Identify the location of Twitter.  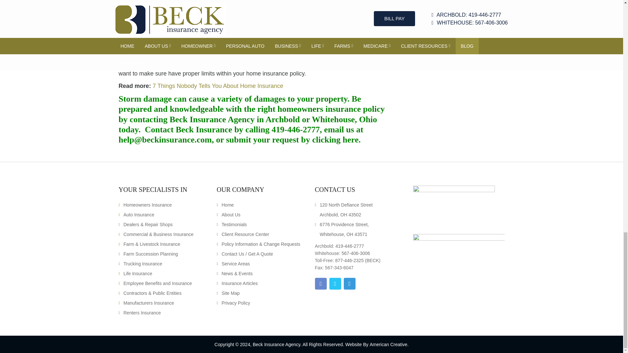
(335, 283).